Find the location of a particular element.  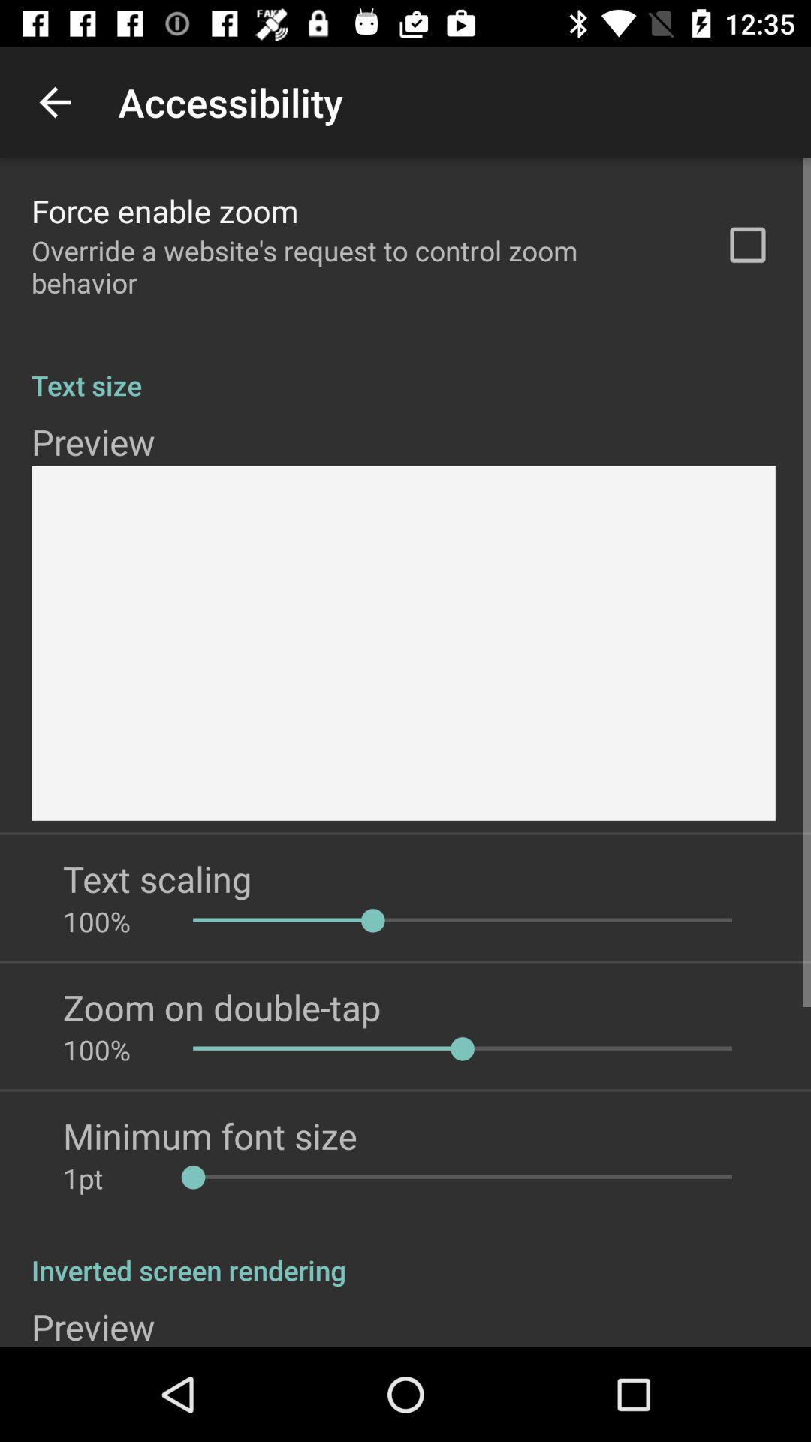

turn off item next to accessibility item is located at coordinates (55, 102).